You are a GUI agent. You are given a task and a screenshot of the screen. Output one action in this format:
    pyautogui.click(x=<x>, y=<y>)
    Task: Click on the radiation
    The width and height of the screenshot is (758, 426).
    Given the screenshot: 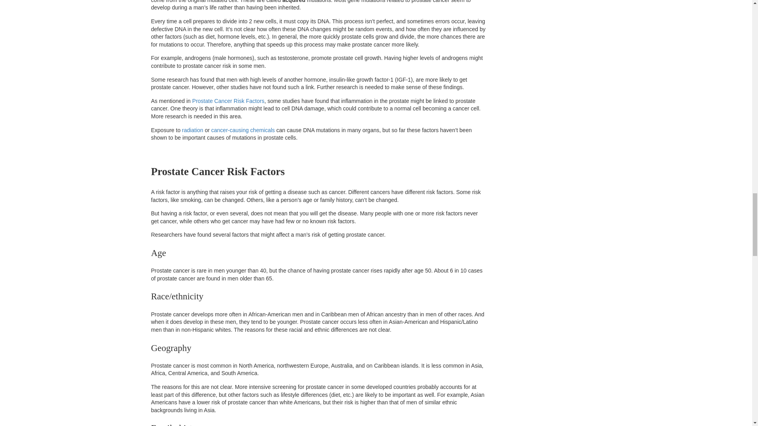 What is the action you would take?
    pyautogui.click(x=192, y=130)
    